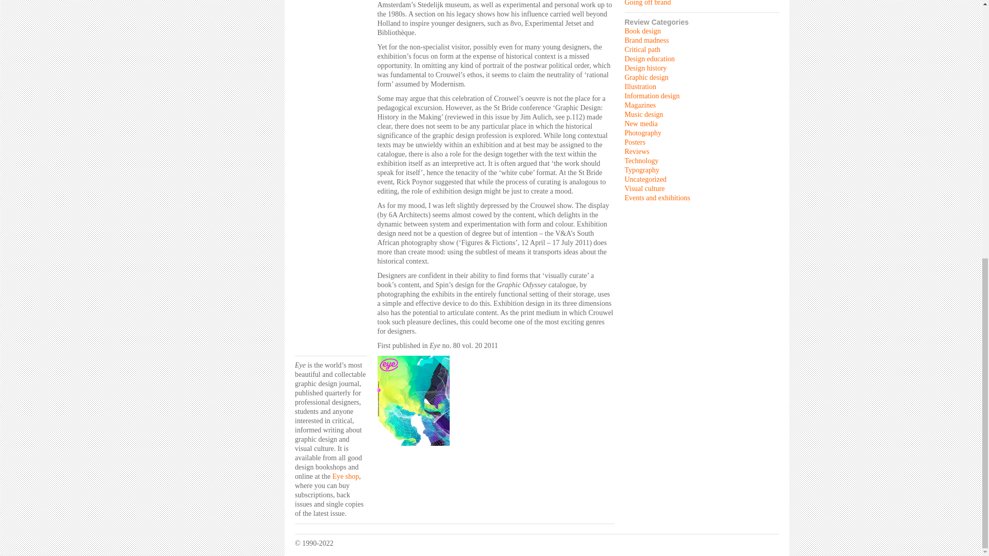 The width and height of the screenshot is (989, 556). What do you see at coordinates (646, 77) in the screenshot?
I see `Graphic design` at bounding box center [646, 77].